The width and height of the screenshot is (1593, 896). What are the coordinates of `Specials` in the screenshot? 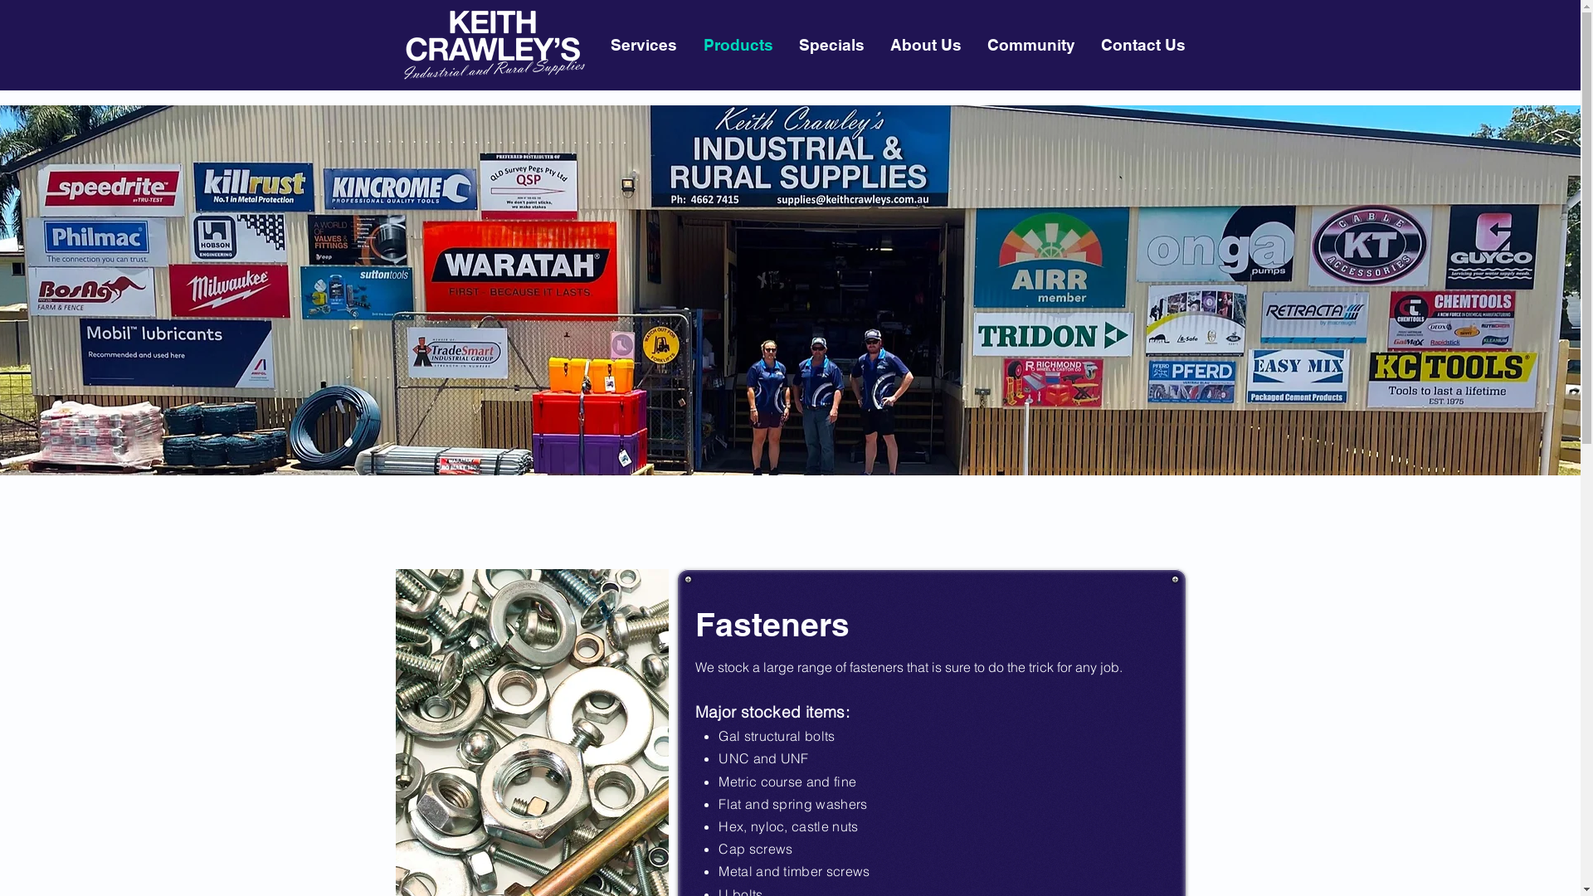 It's located at (831, 45).